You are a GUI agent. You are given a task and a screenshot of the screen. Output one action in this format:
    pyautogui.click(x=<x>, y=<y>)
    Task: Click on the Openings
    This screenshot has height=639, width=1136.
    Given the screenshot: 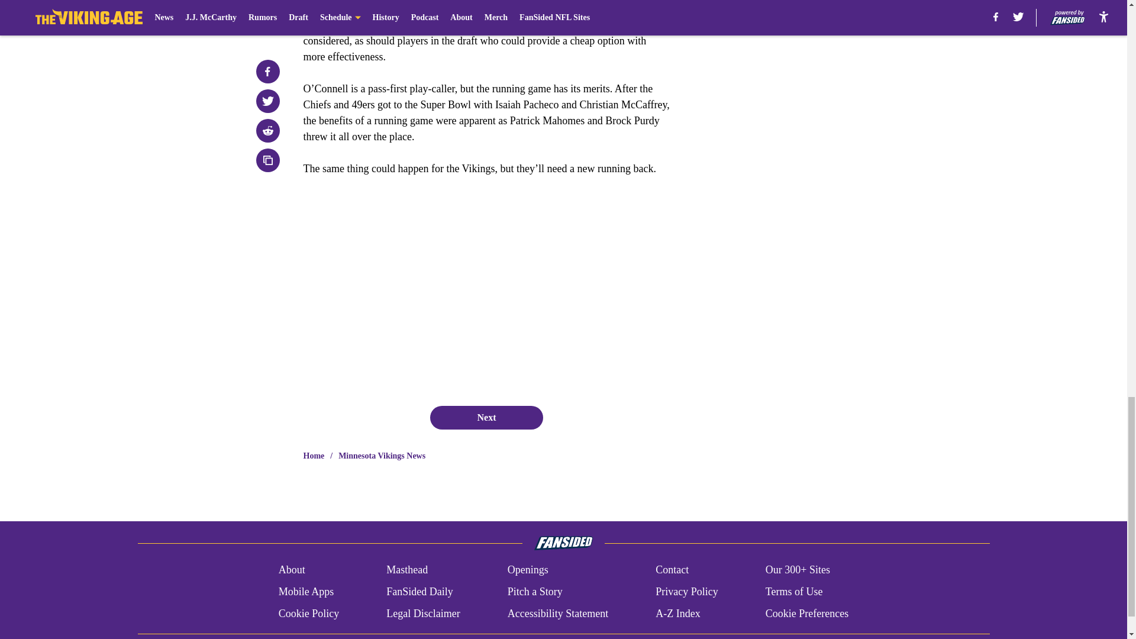 What is the action you would take?
    pyautogui.click(x=528, y=570)
    